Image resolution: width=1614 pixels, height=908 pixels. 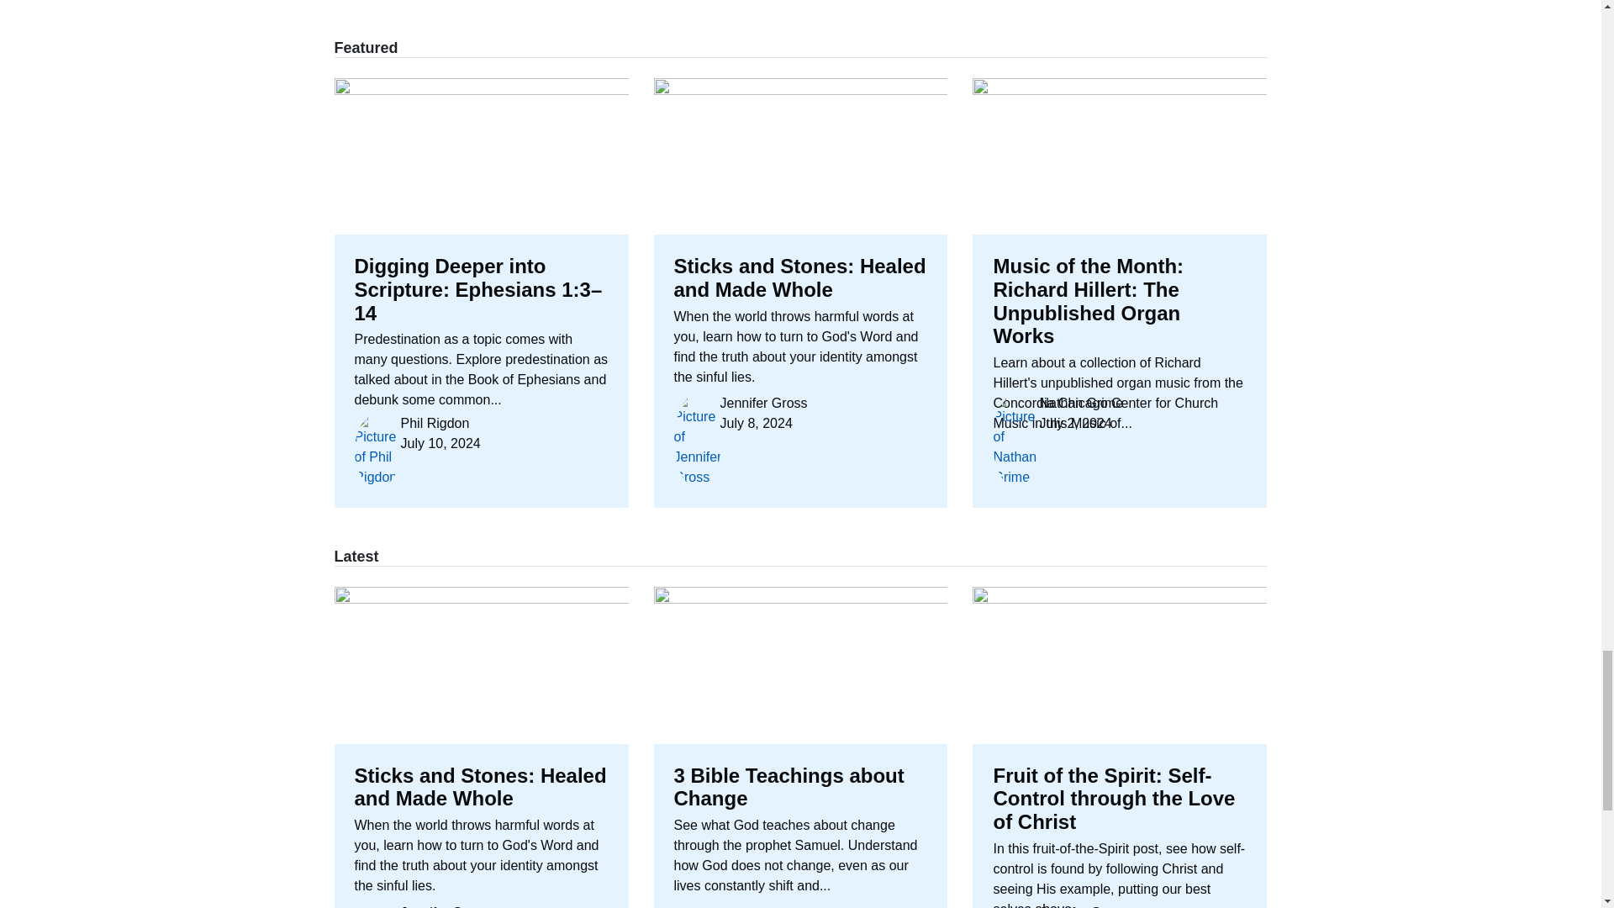 I want to click on Sticks and Stones: Healed and Made Whole, so click(x=481, y=747).